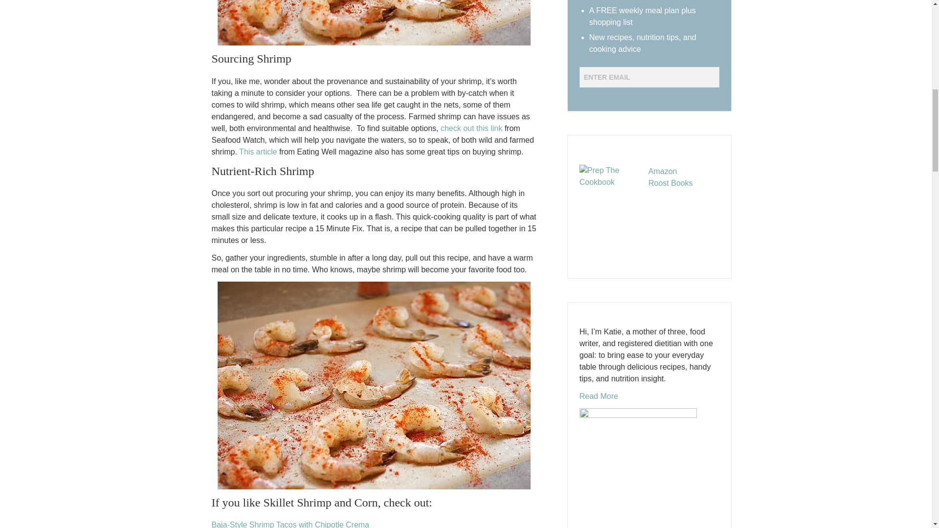 Image resolution: width=939 pixels, height=528 pixels. What do you see at coordinates (258, 152) in the screenshot?
I see `This article` at bounding box center [258, 152].